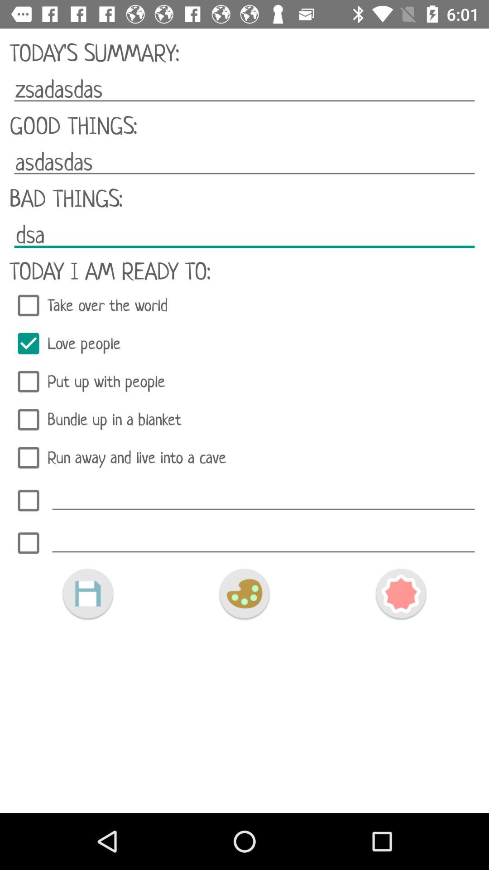 This screenshot has height=870, width=489. Describe the element at coordinates (244, 305) in the screenshot. I see `select icon below today i am` at that location.